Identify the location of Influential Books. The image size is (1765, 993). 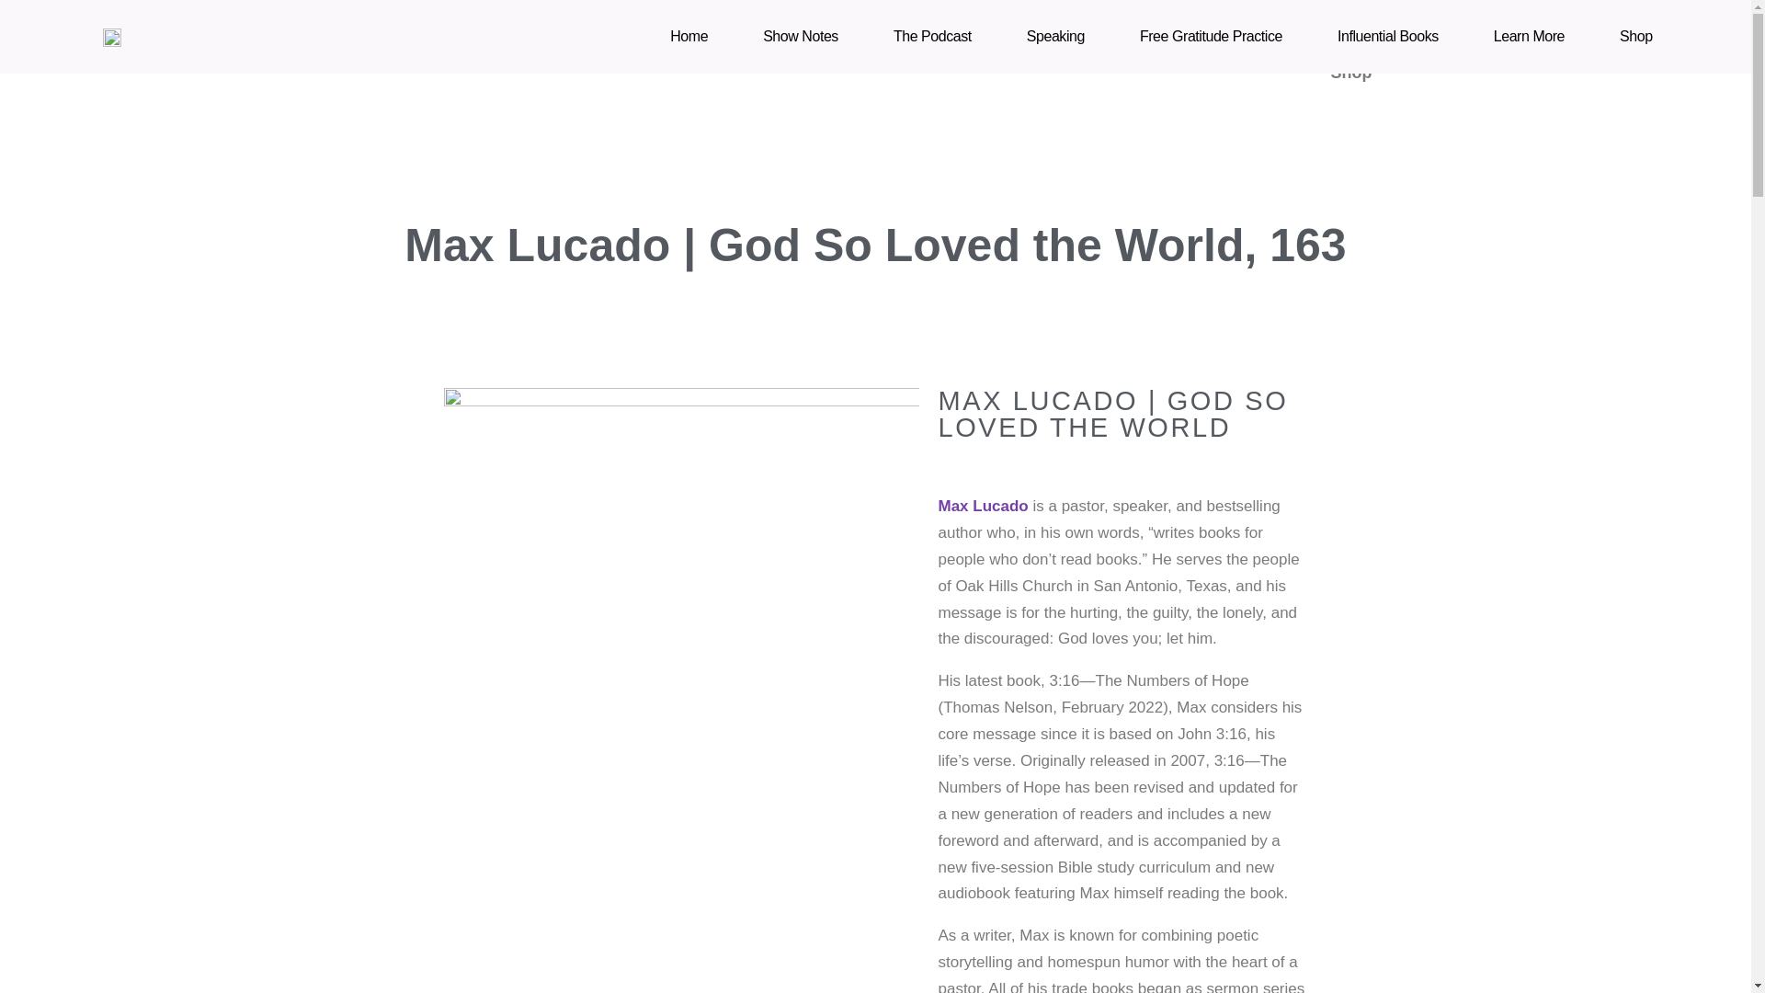
(1179, 29).